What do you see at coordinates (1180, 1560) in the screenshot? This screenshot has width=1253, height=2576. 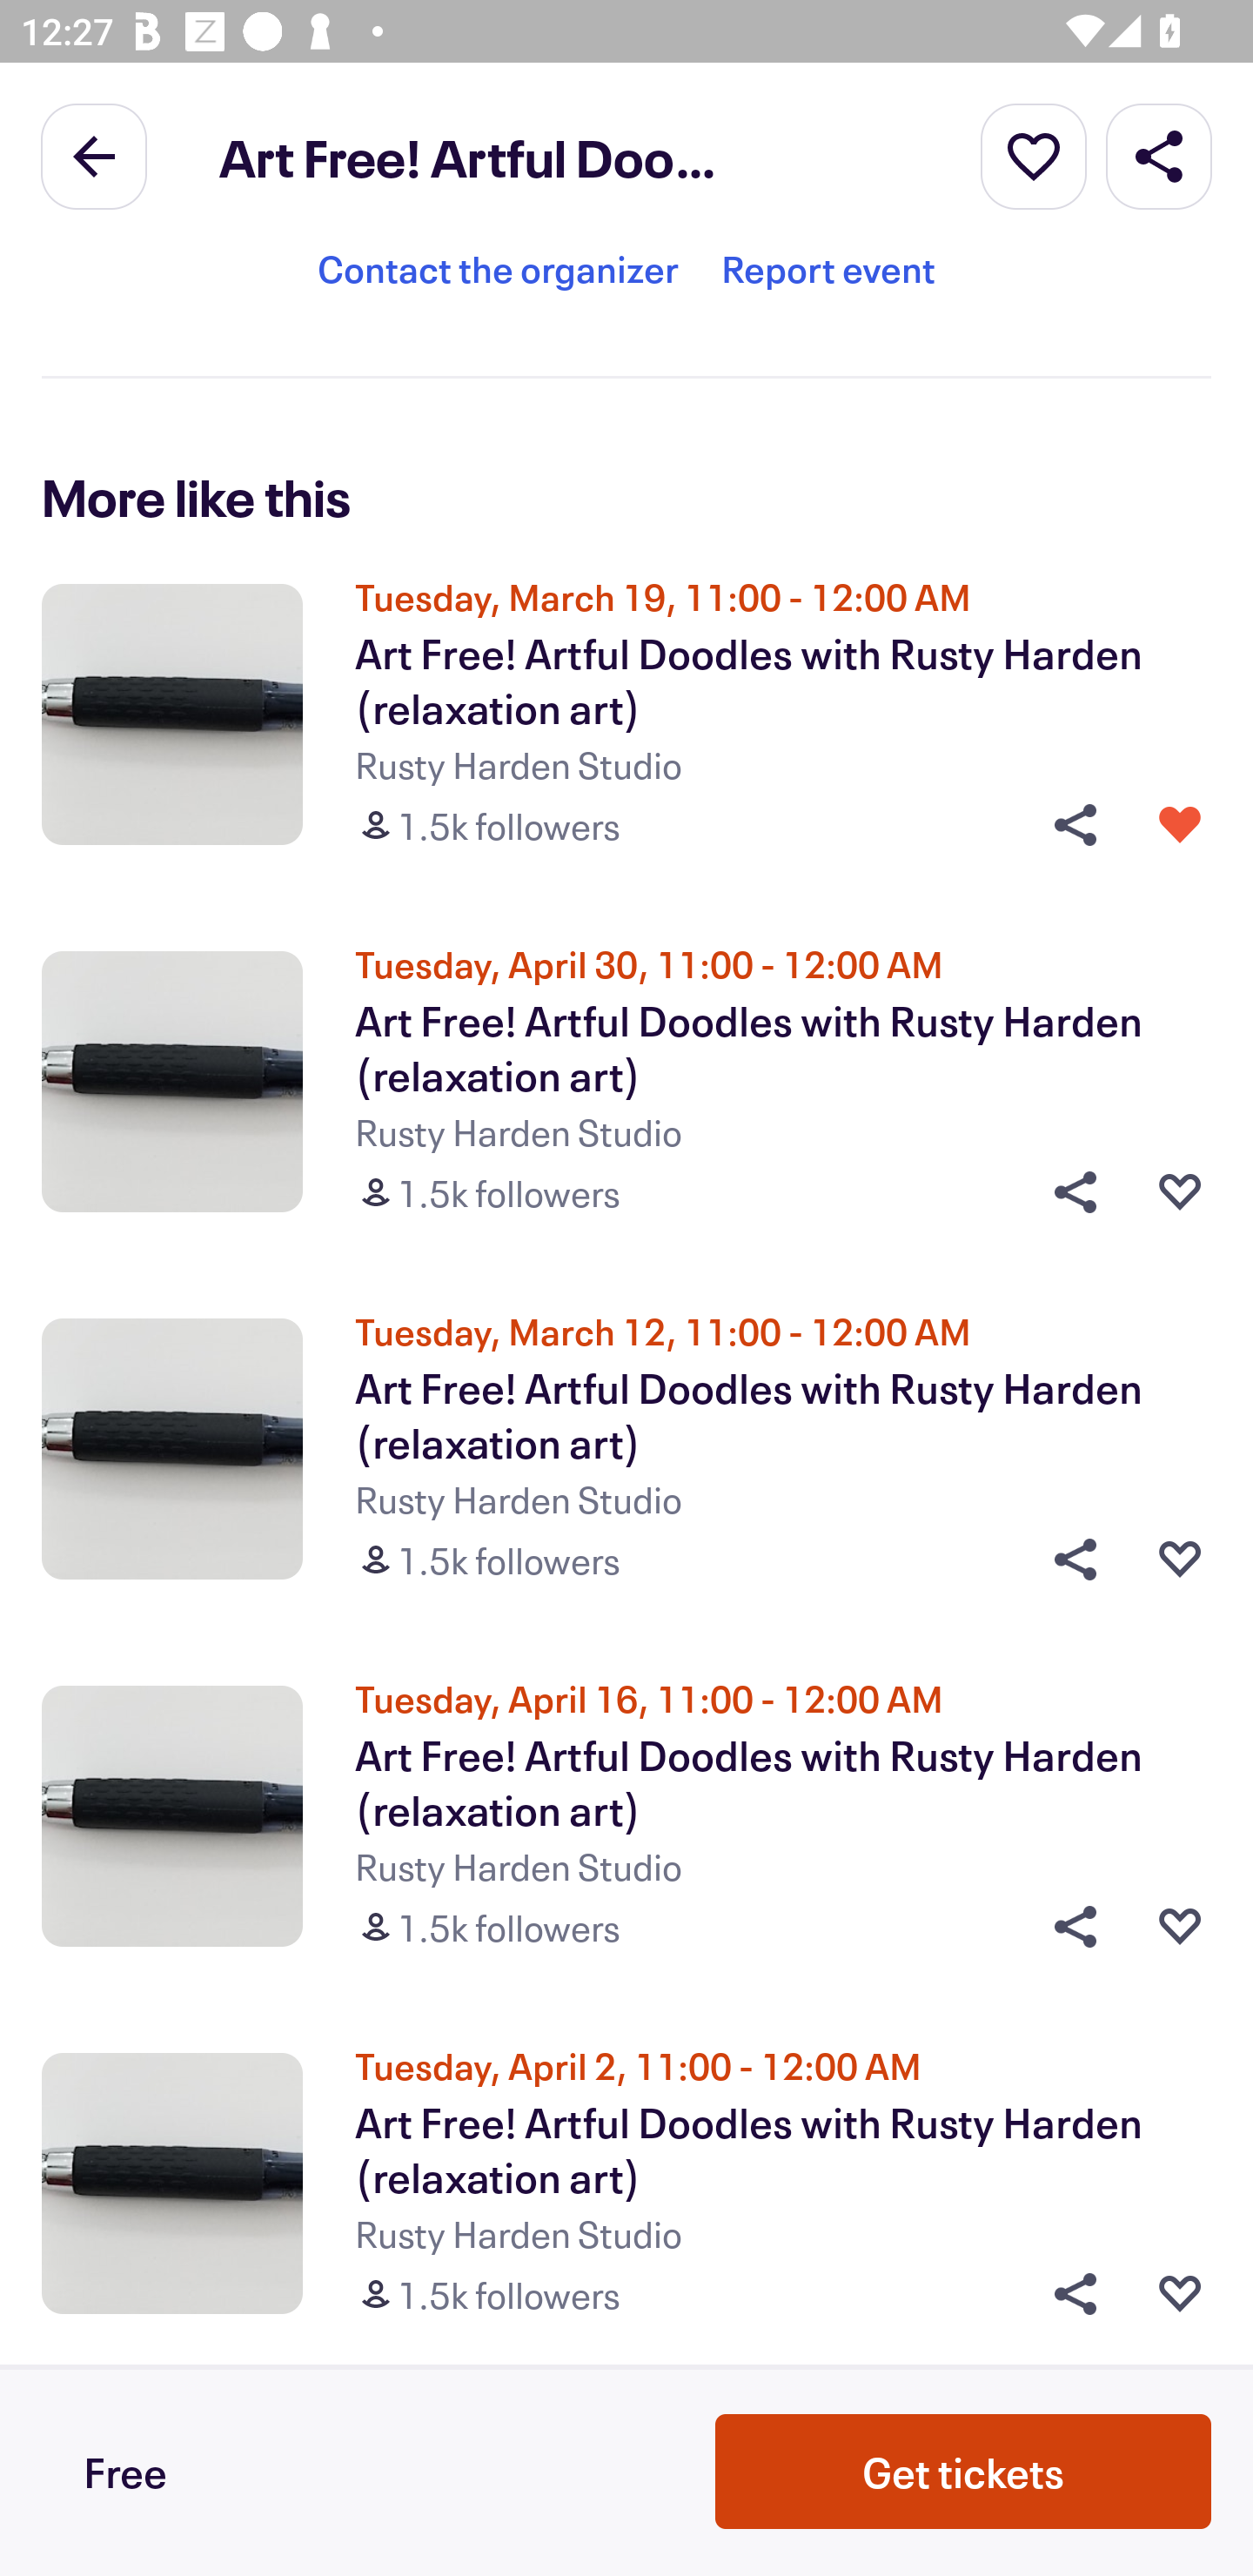 I see `Like` at bounding box center [1180, 1560].